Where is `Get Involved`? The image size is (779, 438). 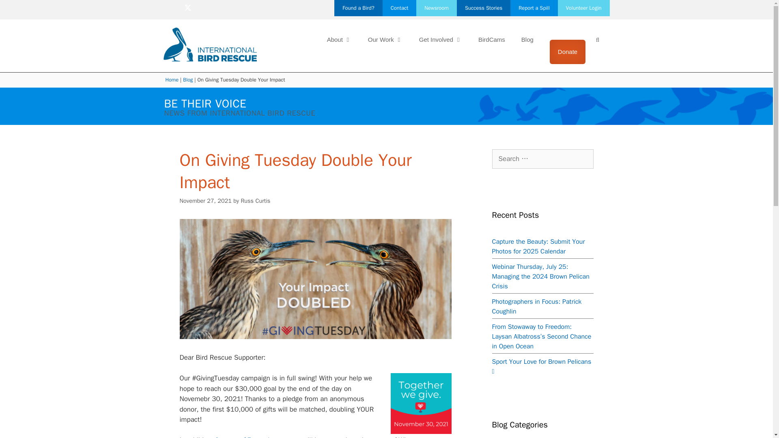
Get Involved is located at coordinates (441, 40).